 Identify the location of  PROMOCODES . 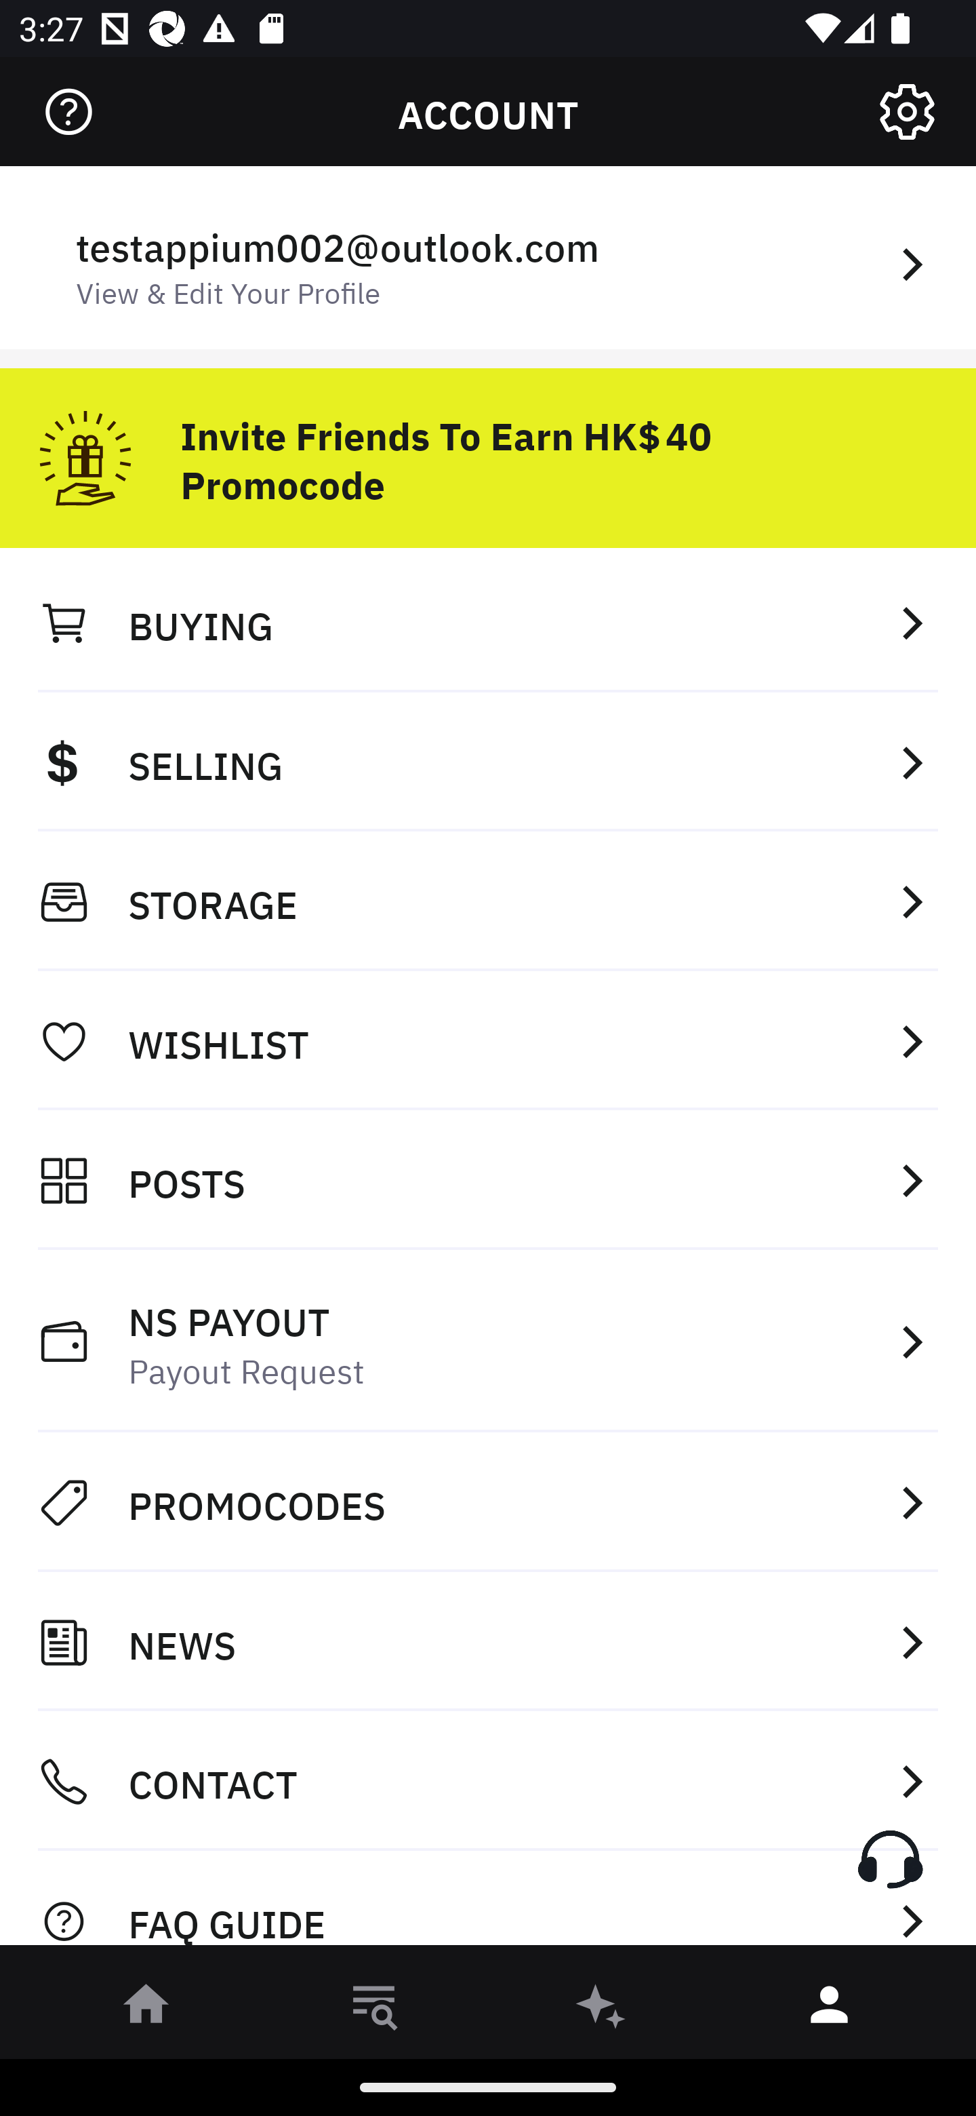
(488, 1502).